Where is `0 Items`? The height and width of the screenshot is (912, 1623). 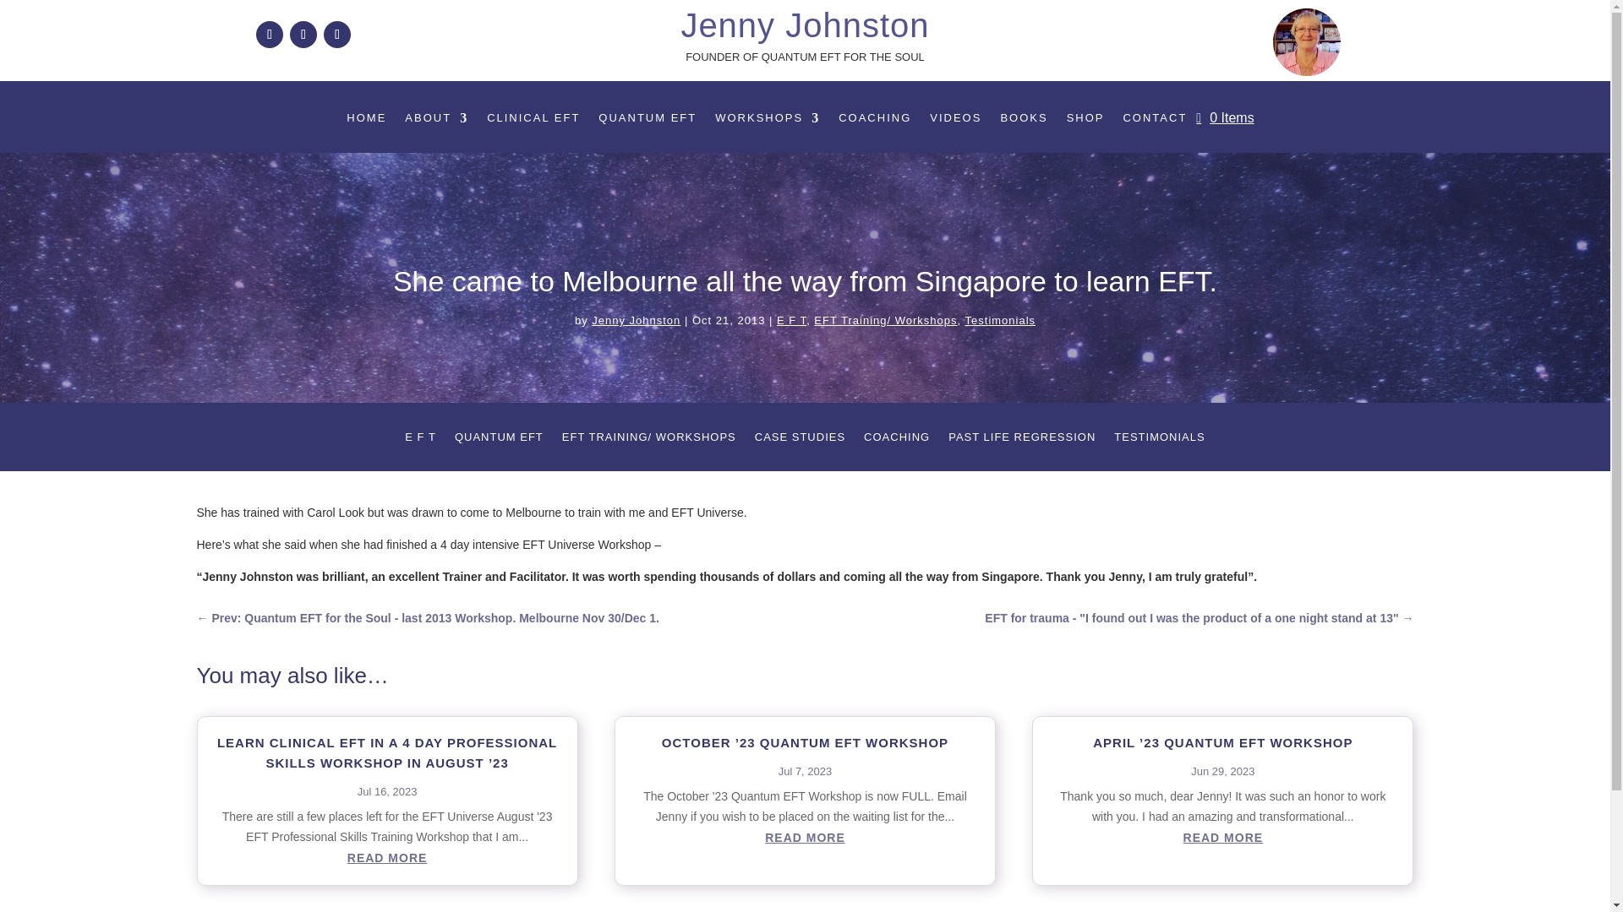
0 Items is located at coordinates (1224, 118).